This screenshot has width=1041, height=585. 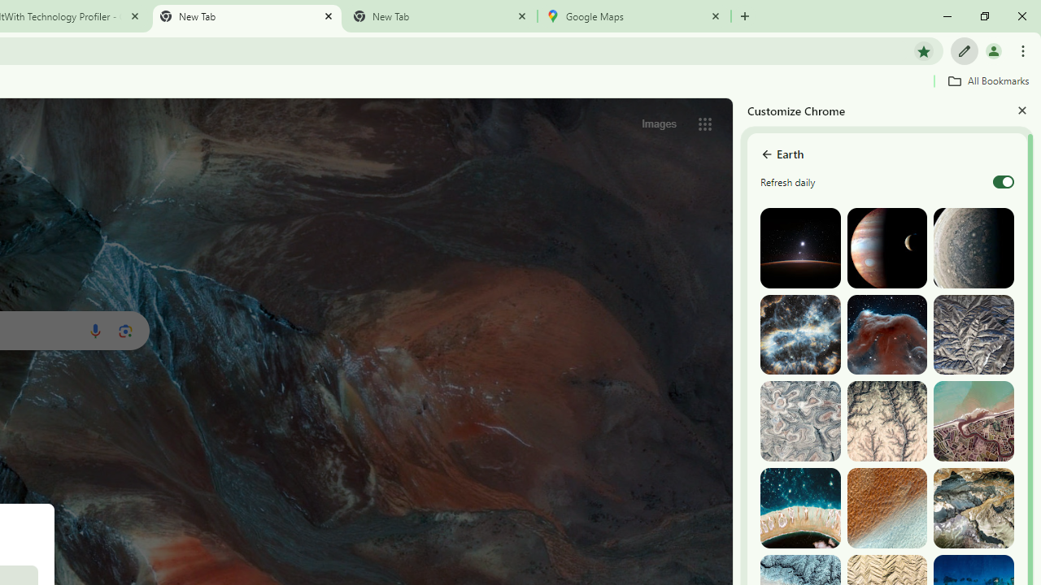 What do you see at coordinates (973, 509) in the screenshot?
I see `Zermatt, Wallis, Switzerland` at bounding box center [973, 509].